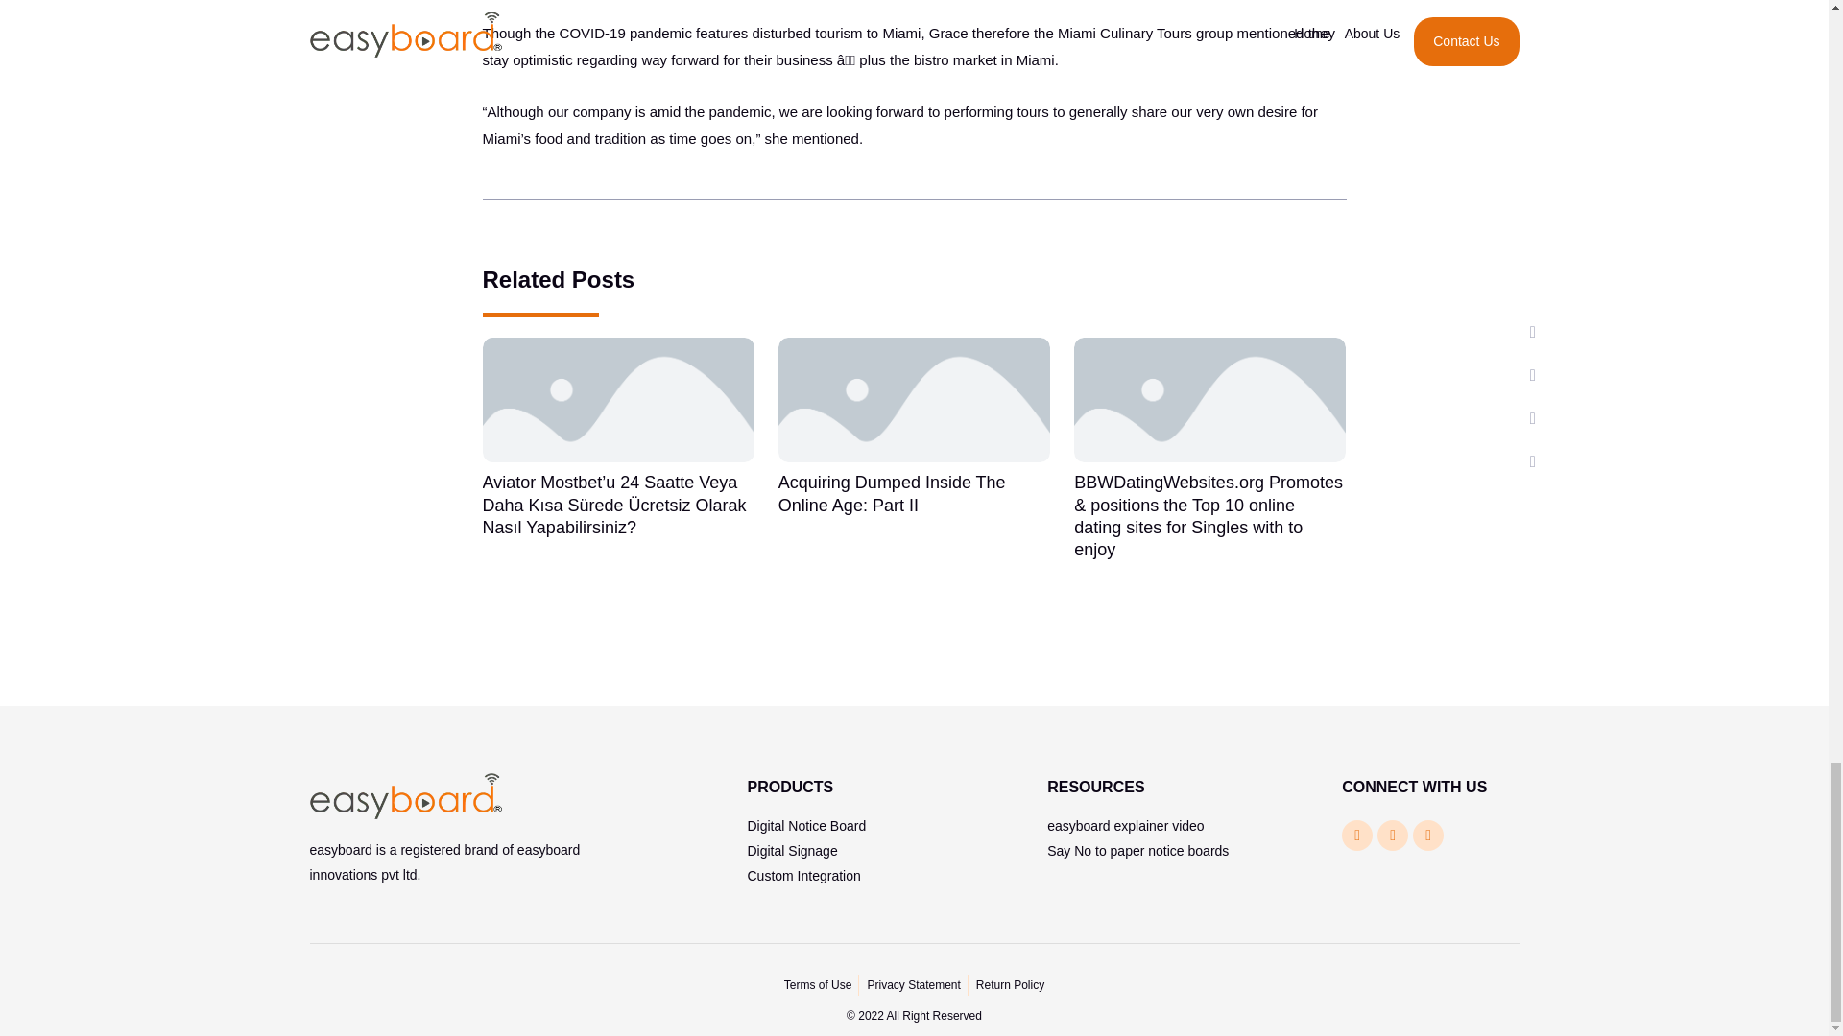 The image size is (1843, 1036). I want to click on easyboard explainer video, so click(1125, 826).